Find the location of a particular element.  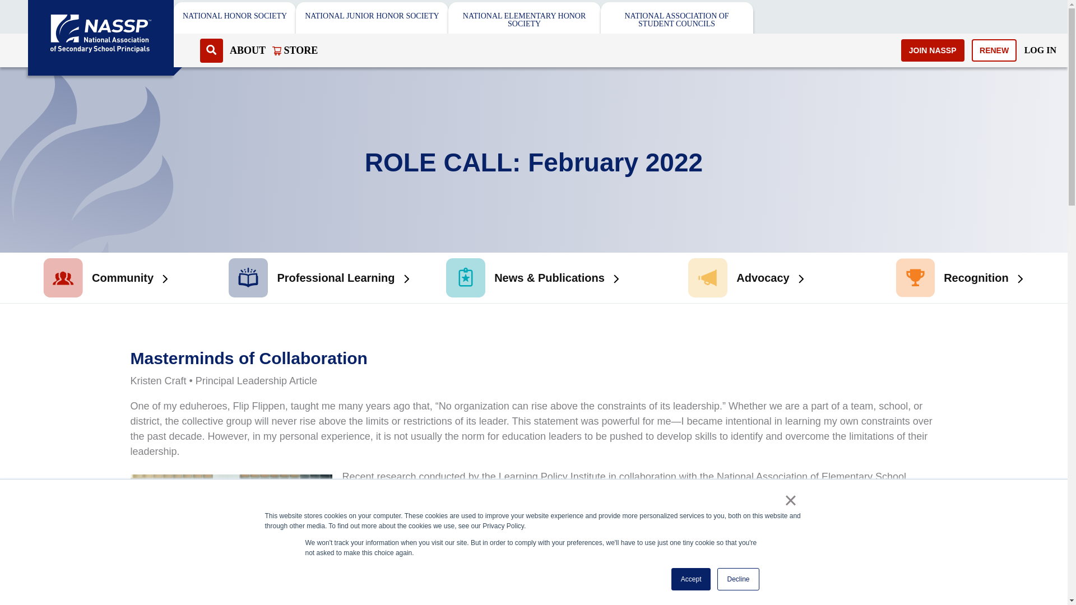

ABOUT is located at coordinates (248, 49).